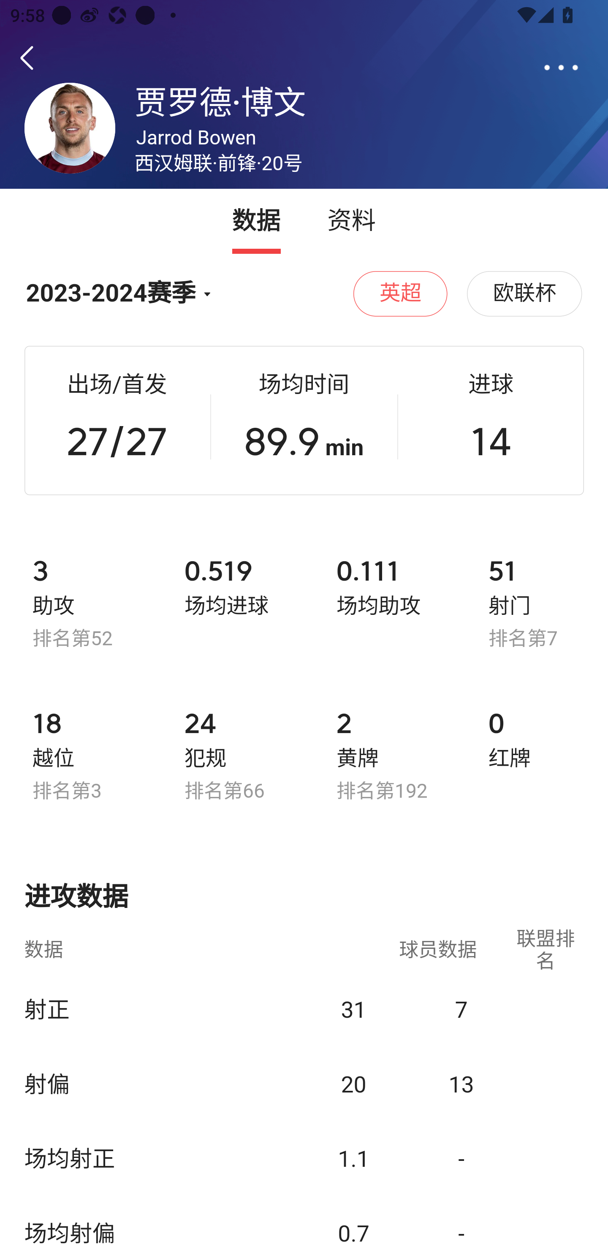 The image size is (608, 1250). I want to click on 返回，按钮, so click(30, 58).